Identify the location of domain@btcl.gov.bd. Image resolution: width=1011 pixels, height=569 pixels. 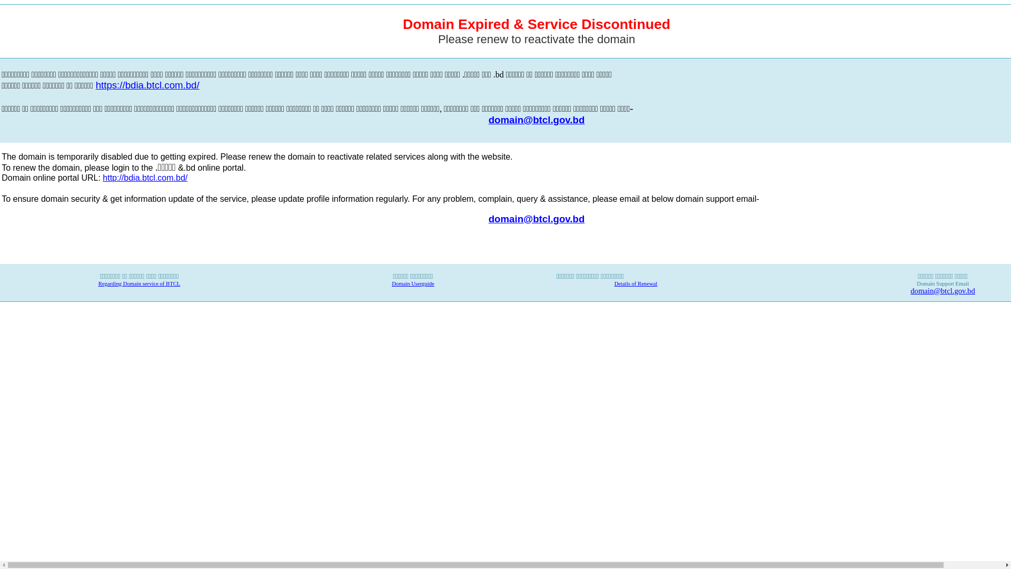
(537, 218).